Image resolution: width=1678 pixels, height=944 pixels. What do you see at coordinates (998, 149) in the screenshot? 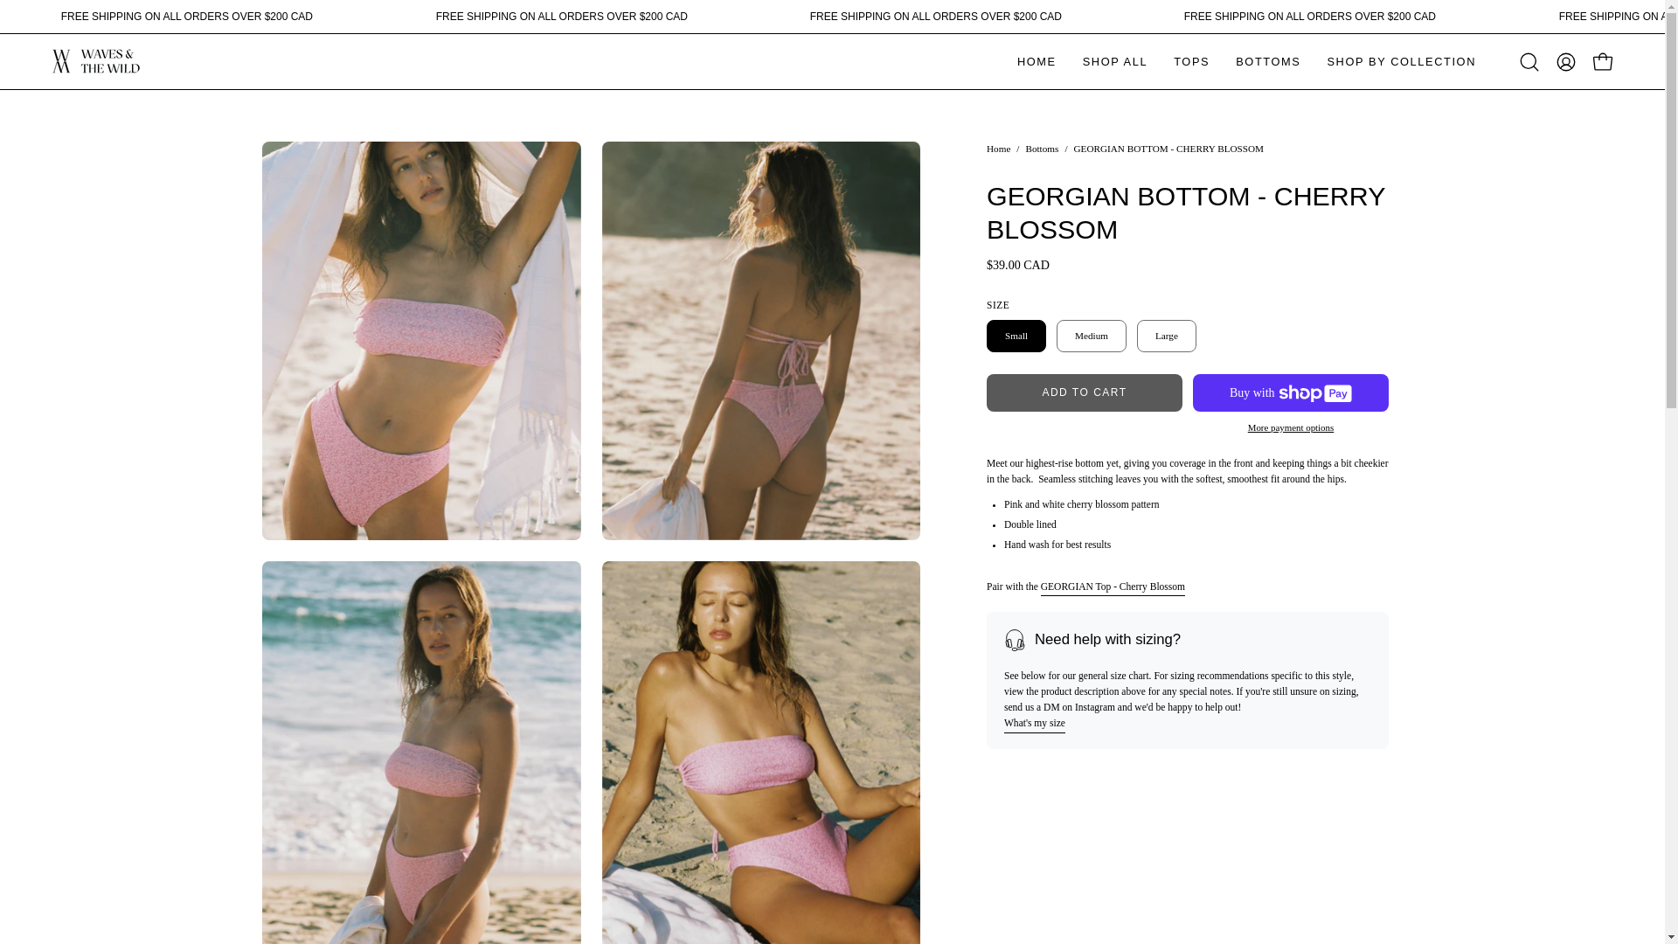
I see `Go back to Home page` at bounding box center [998, 149].